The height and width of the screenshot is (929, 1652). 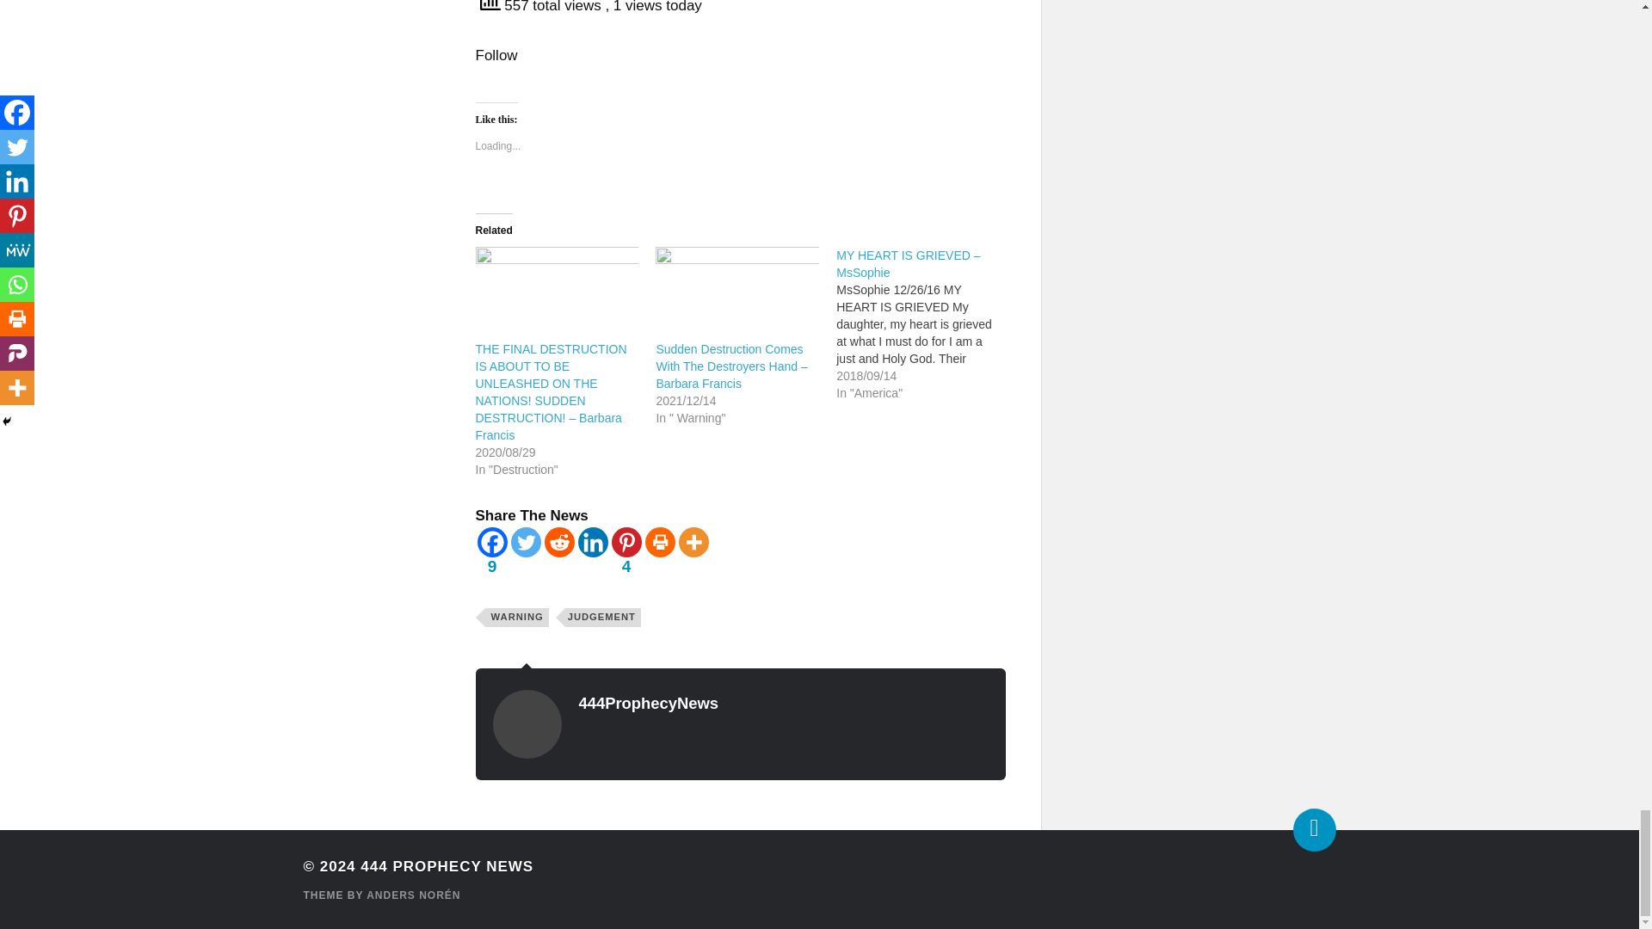 What do you see at coordinates (558, 542) in the screenshot?
I see `Reddit` at bounding box center [558, 542].